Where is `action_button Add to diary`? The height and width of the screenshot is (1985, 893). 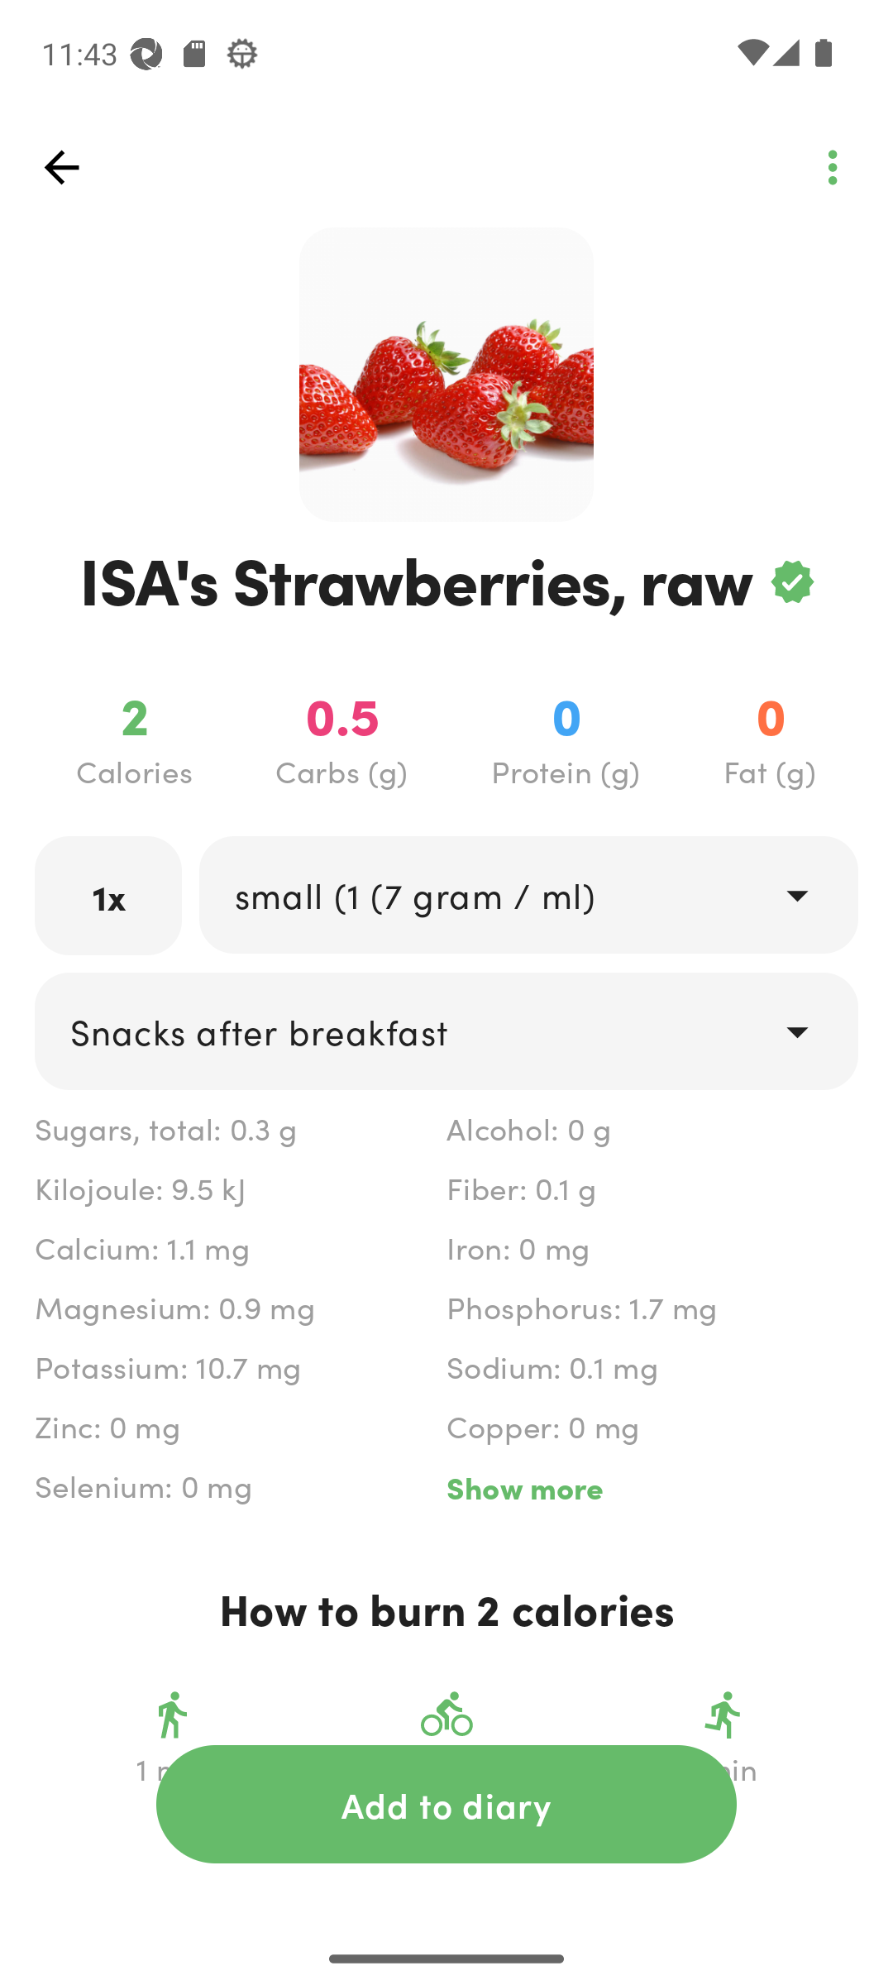 action_button Add to diary is located at coordinates (446, 1804).